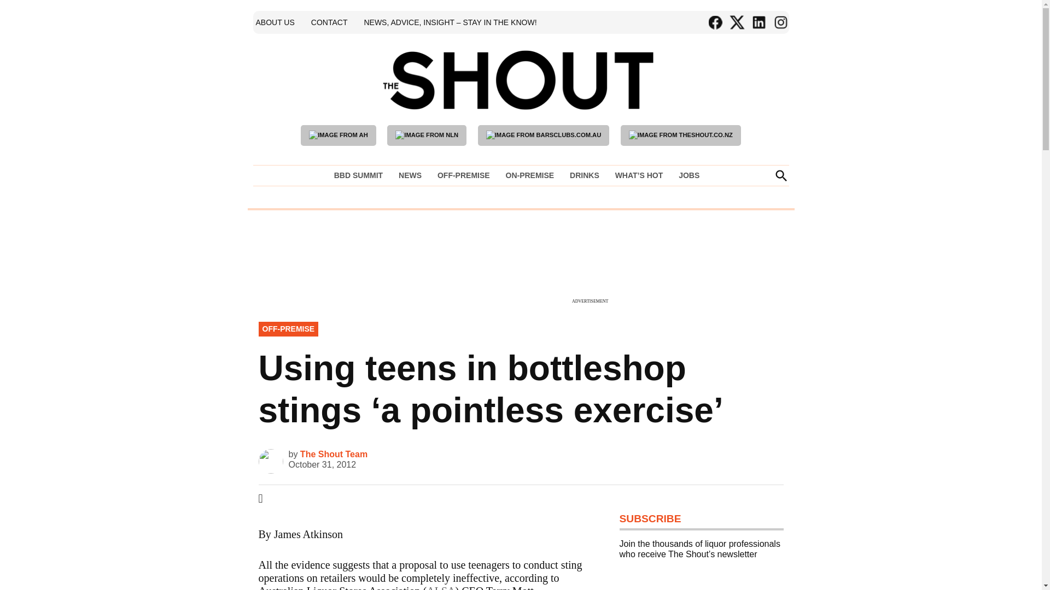  Describe the element at coordinates (410, 175) in the screenshot. I see `NEWS` at that location.